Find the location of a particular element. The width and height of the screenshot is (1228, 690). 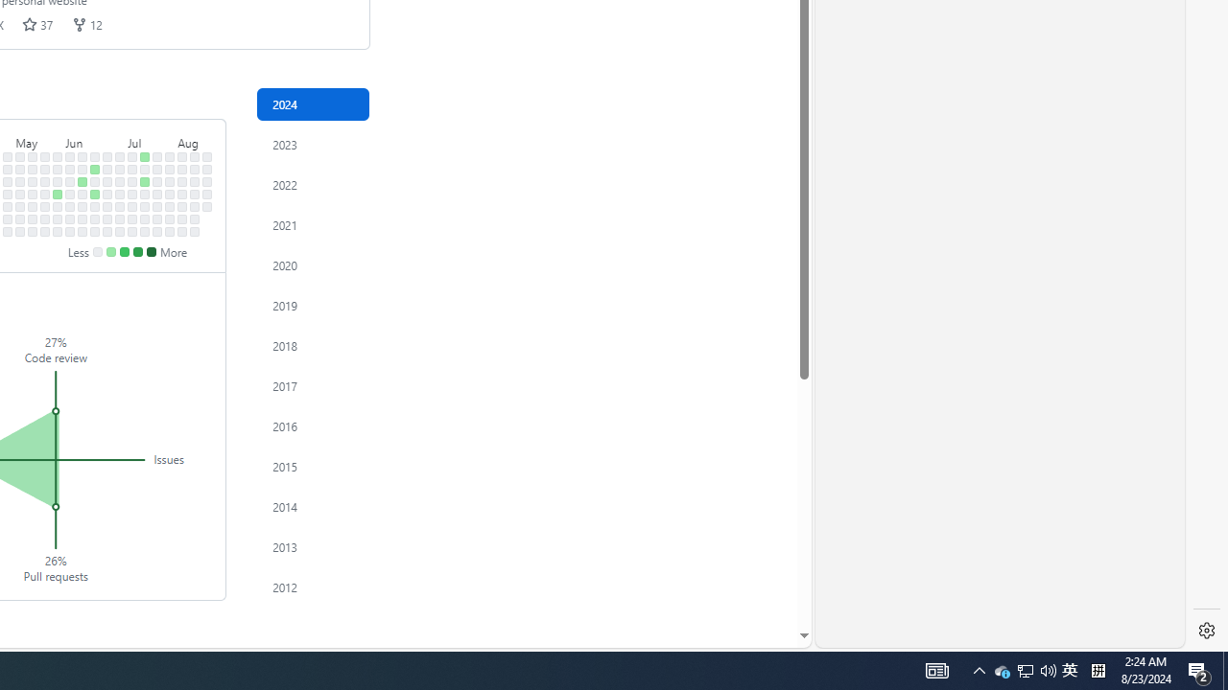

No contributions on July 2nd. is located at coordinates (120, 182).